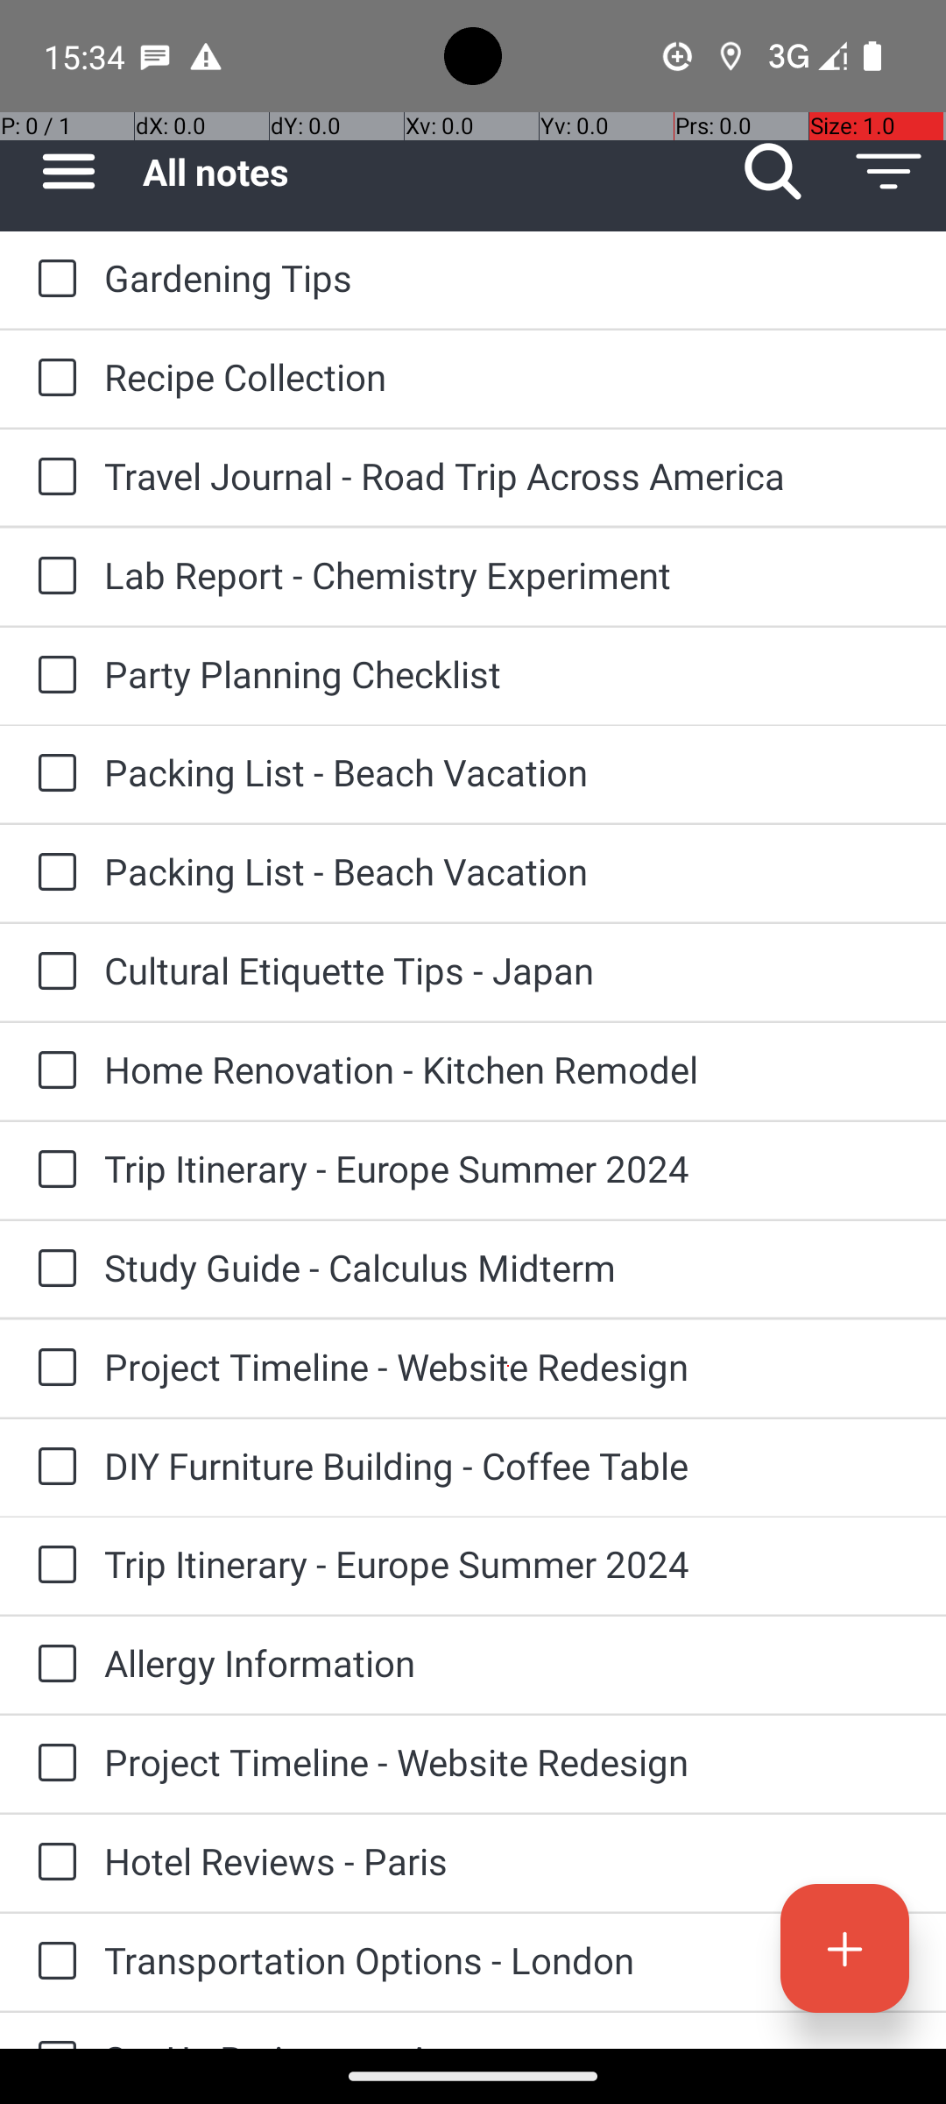  Describe the element at coordinates (508, 1860) in the screenshot. I see `Hotel Reviews - Paris` at that location.